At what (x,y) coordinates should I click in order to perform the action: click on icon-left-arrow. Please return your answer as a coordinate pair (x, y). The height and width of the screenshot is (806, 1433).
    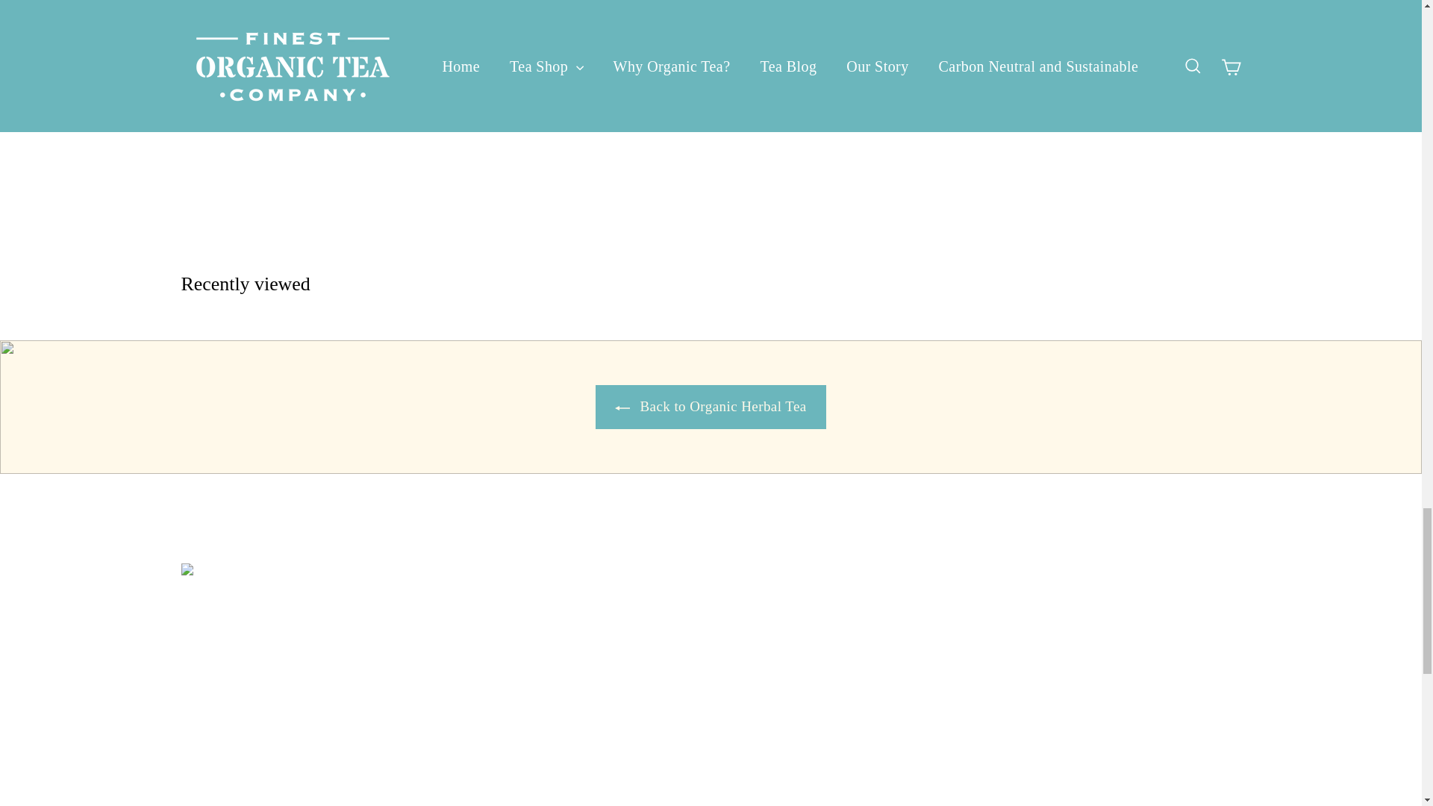
    Looking at the image, I should click on (622, 407).